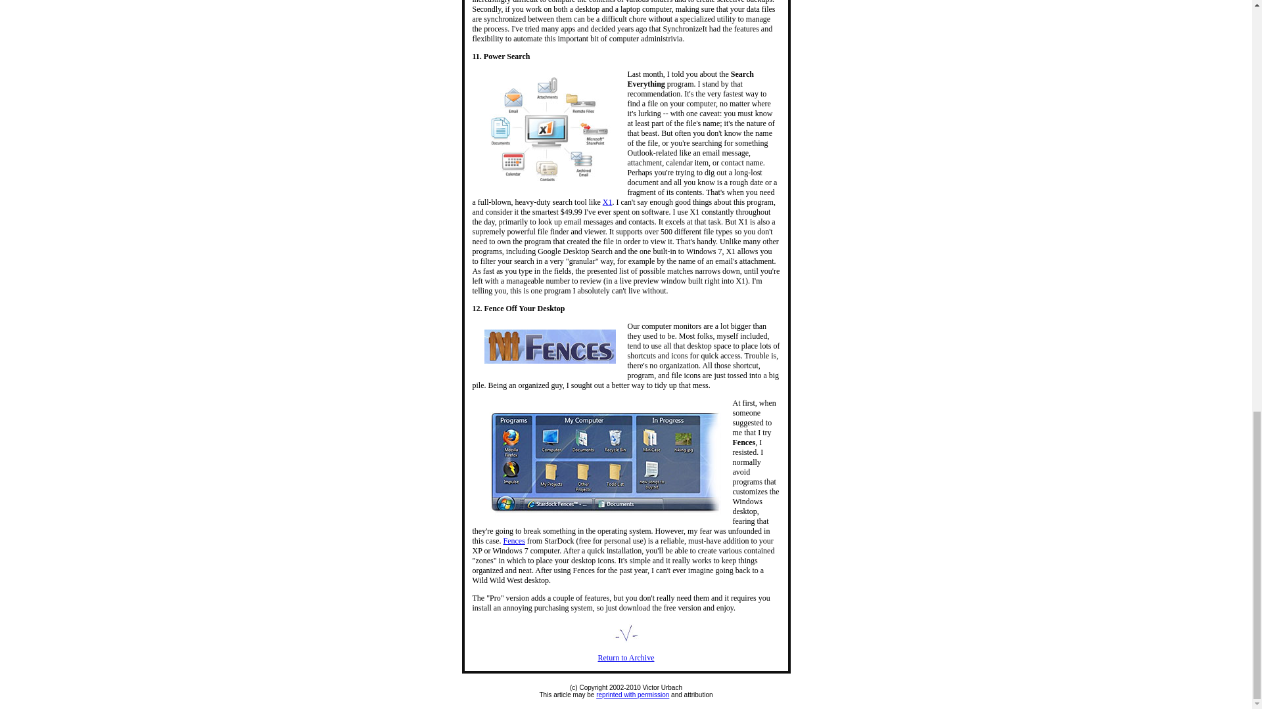  What do you see at coordinates (607, 202) in the screenshot?
I see `X1` at bounding box center [607, 202].